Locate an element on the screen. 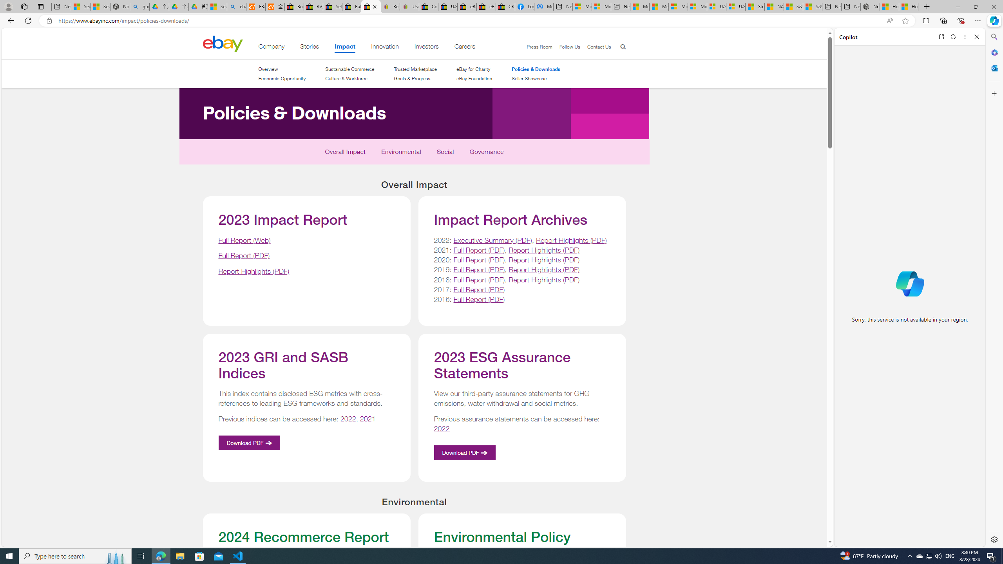 This screenshot has height=564, width=1003. S&P 500, Nasdaq end lower, weighed by Nvidia dip | Watch is located at coordinates (812, 7).